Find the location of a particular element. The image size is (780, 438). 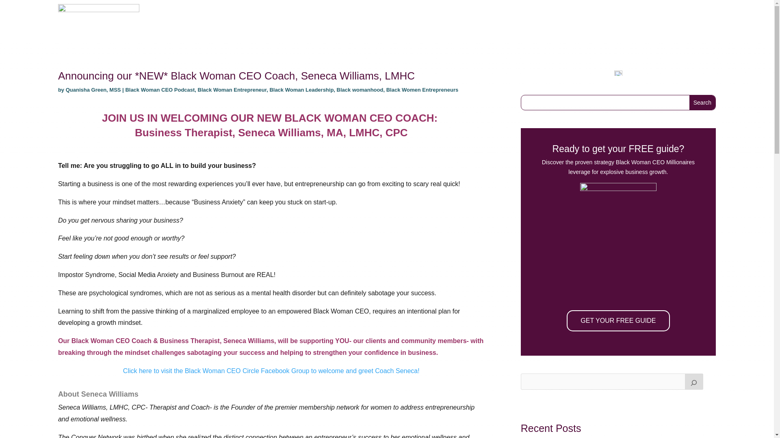

Black Woman Leadership is located at coordinates (301, 89).